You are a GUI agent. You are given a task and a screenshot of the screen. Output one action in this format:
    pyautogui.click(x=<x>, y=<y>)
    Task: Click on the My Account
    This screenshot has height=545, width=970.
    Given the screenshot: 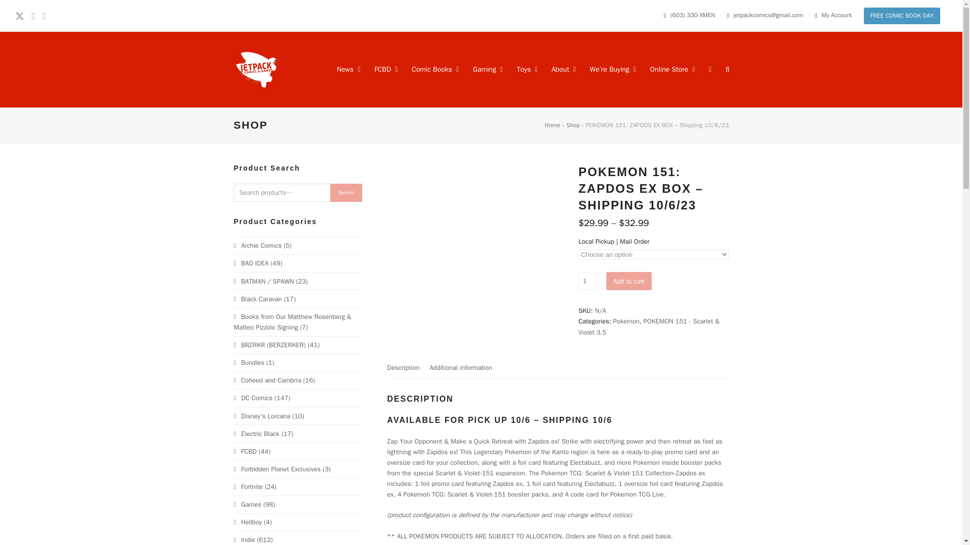 What is the action you would take?
    pyautogui.click(x=837, y=15)
    